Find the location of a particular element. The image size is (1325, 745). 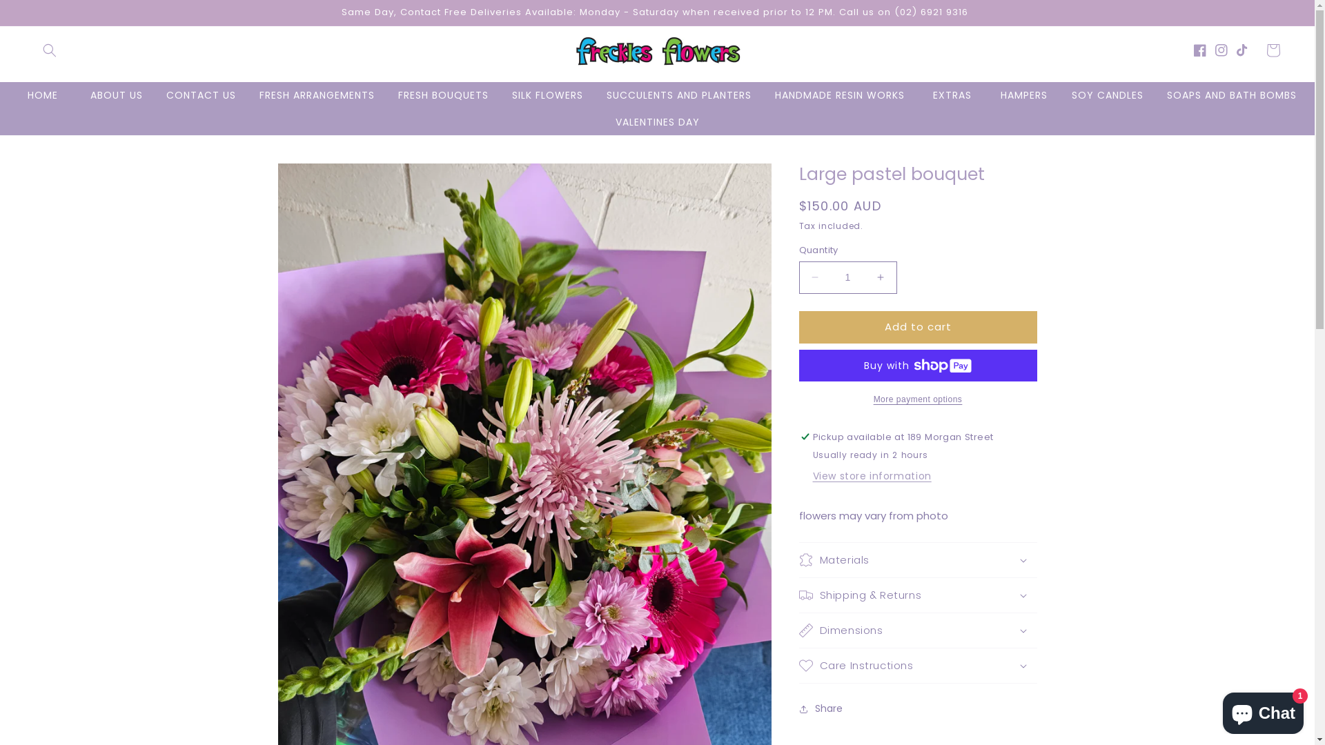

HANDMADE RESIN WORKS is located at coordinates (840, 95).